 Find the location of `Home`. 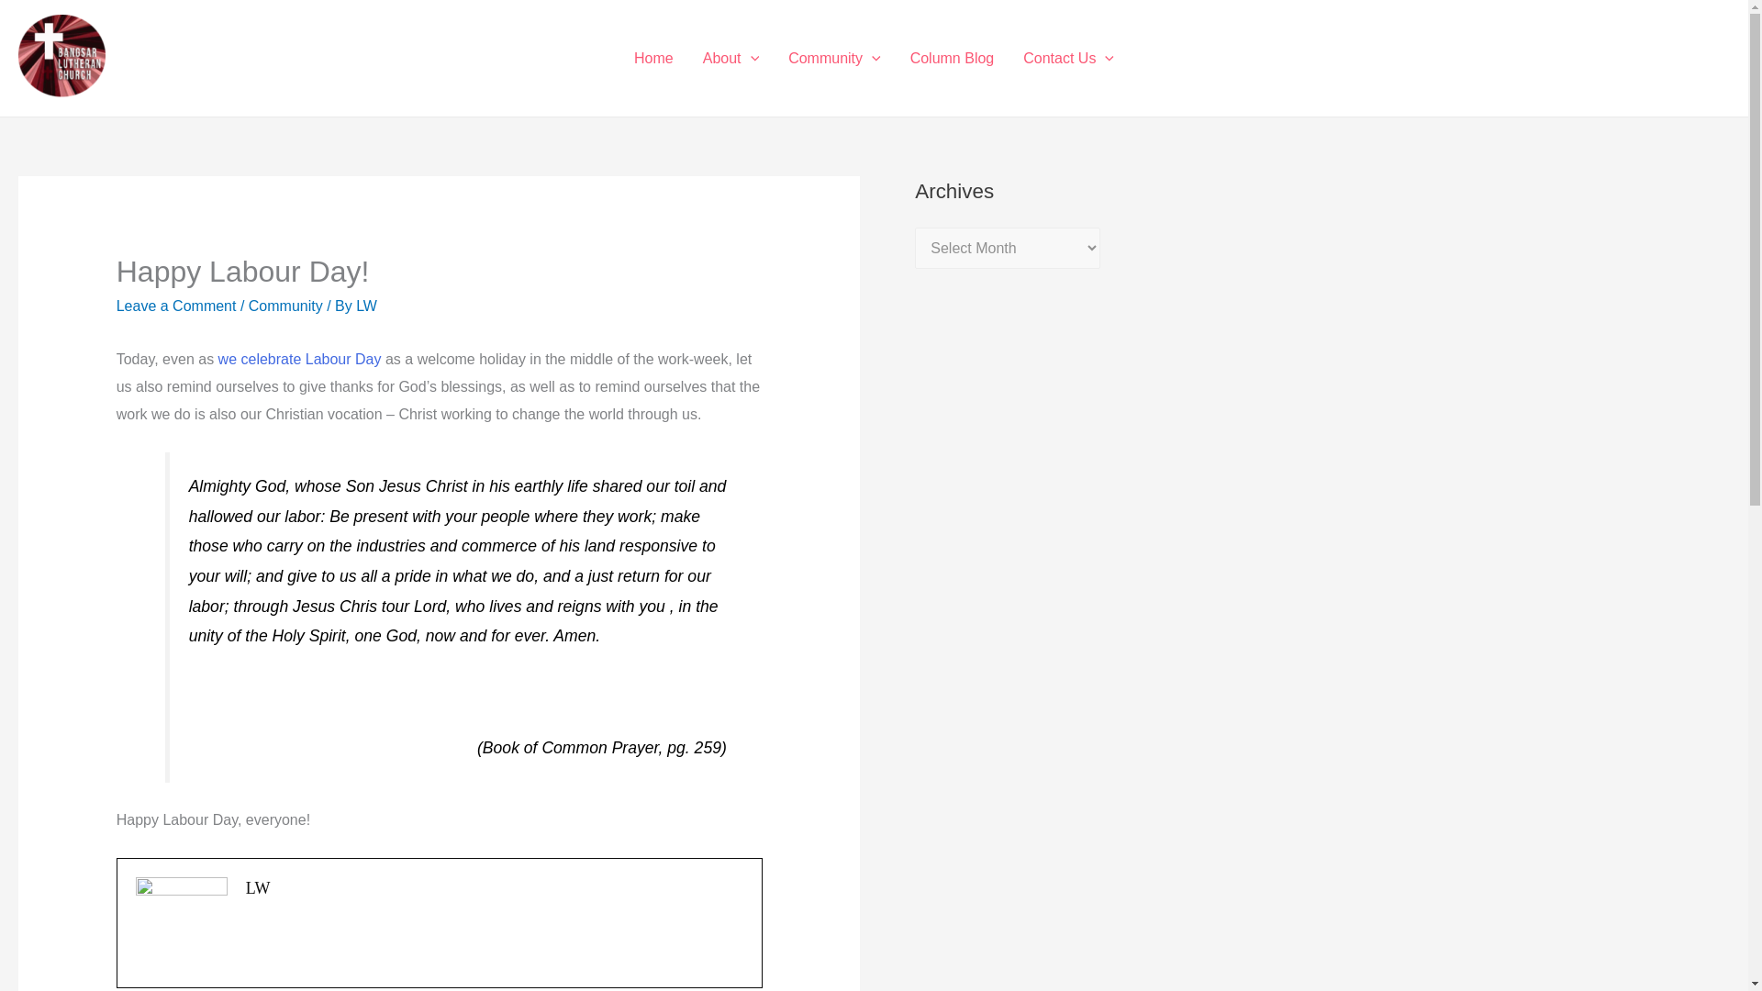

Home is located at coordinates (653, 58).